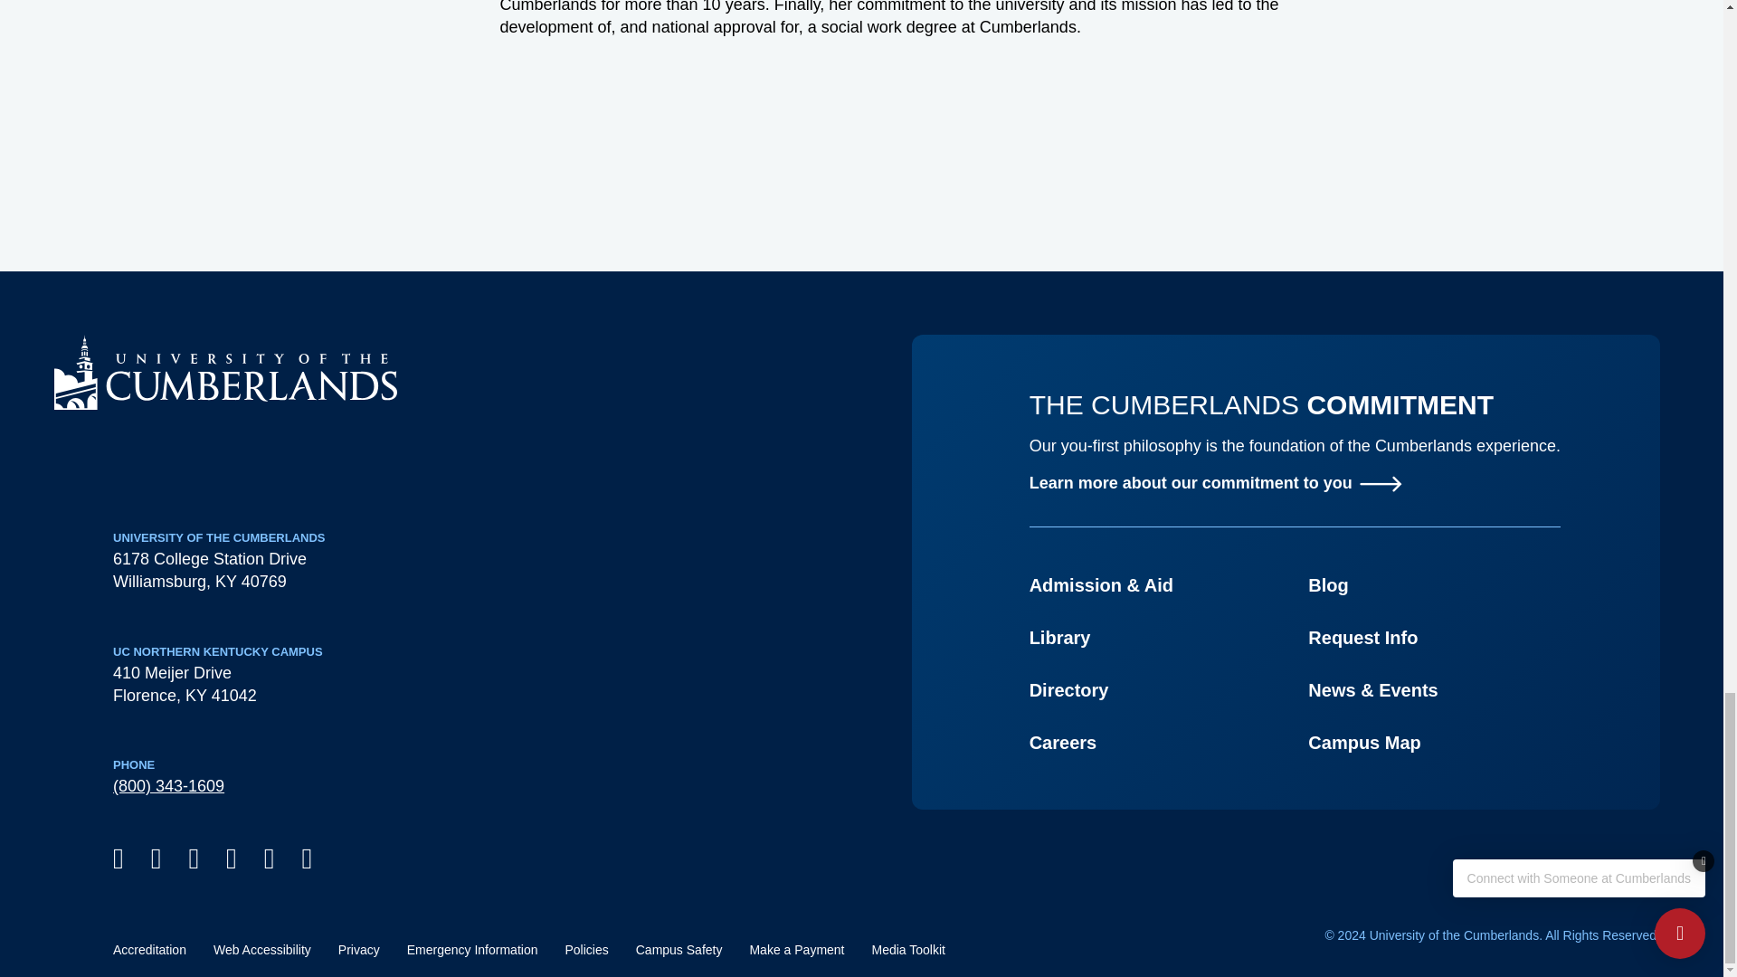  What do you see at coordinates (1364, 742) in the screenshot?
I see `Campus Map` at bounding box center [1364, 742].